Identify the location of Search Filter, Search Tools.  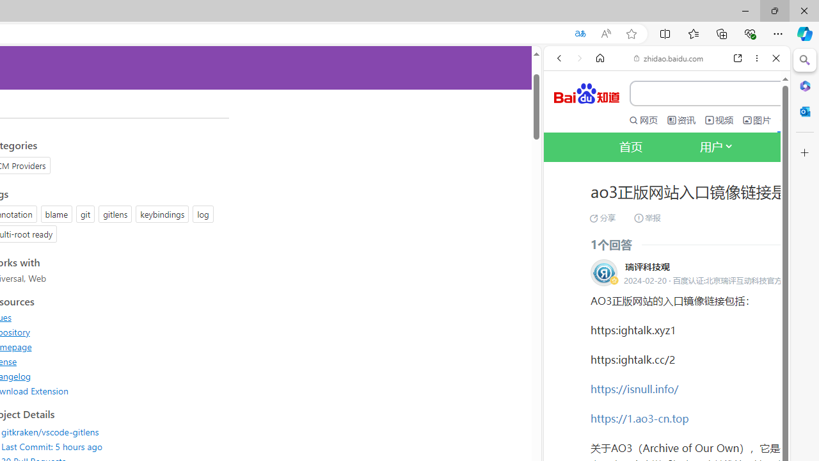
(699, 217).